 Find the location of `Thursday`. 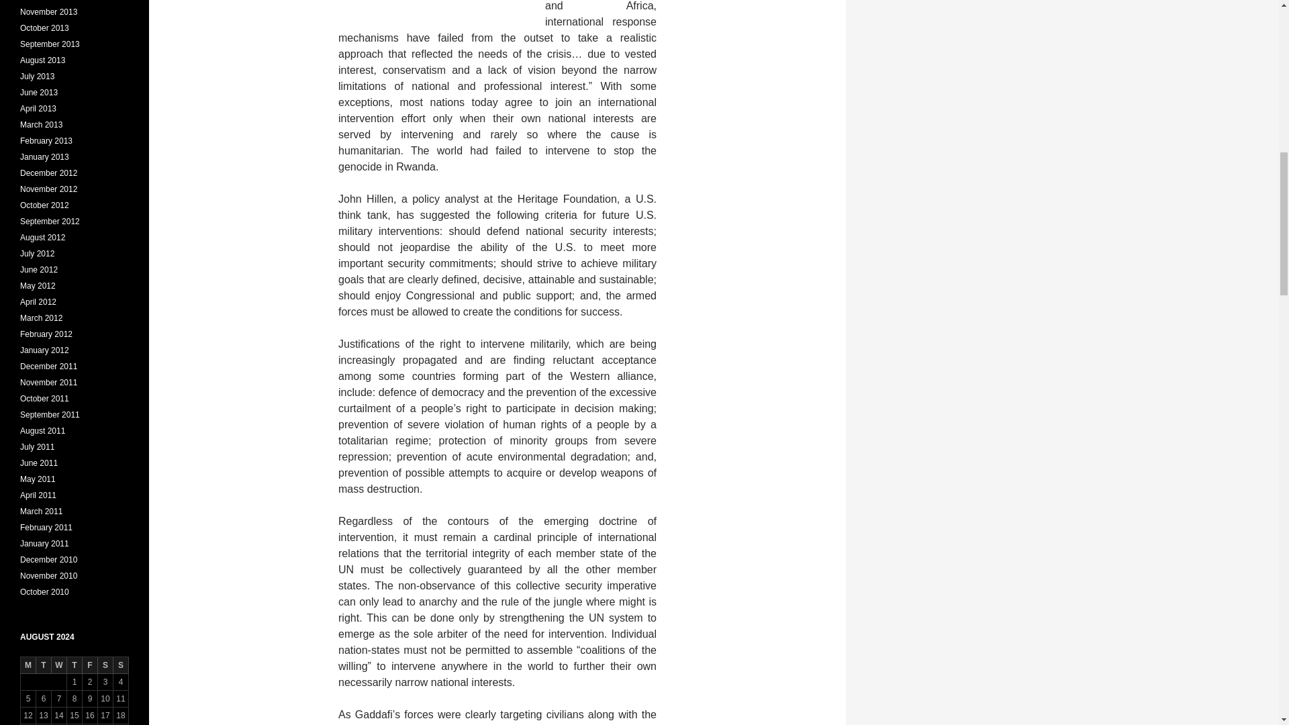

Thursday is located at coordinates (74, 665).